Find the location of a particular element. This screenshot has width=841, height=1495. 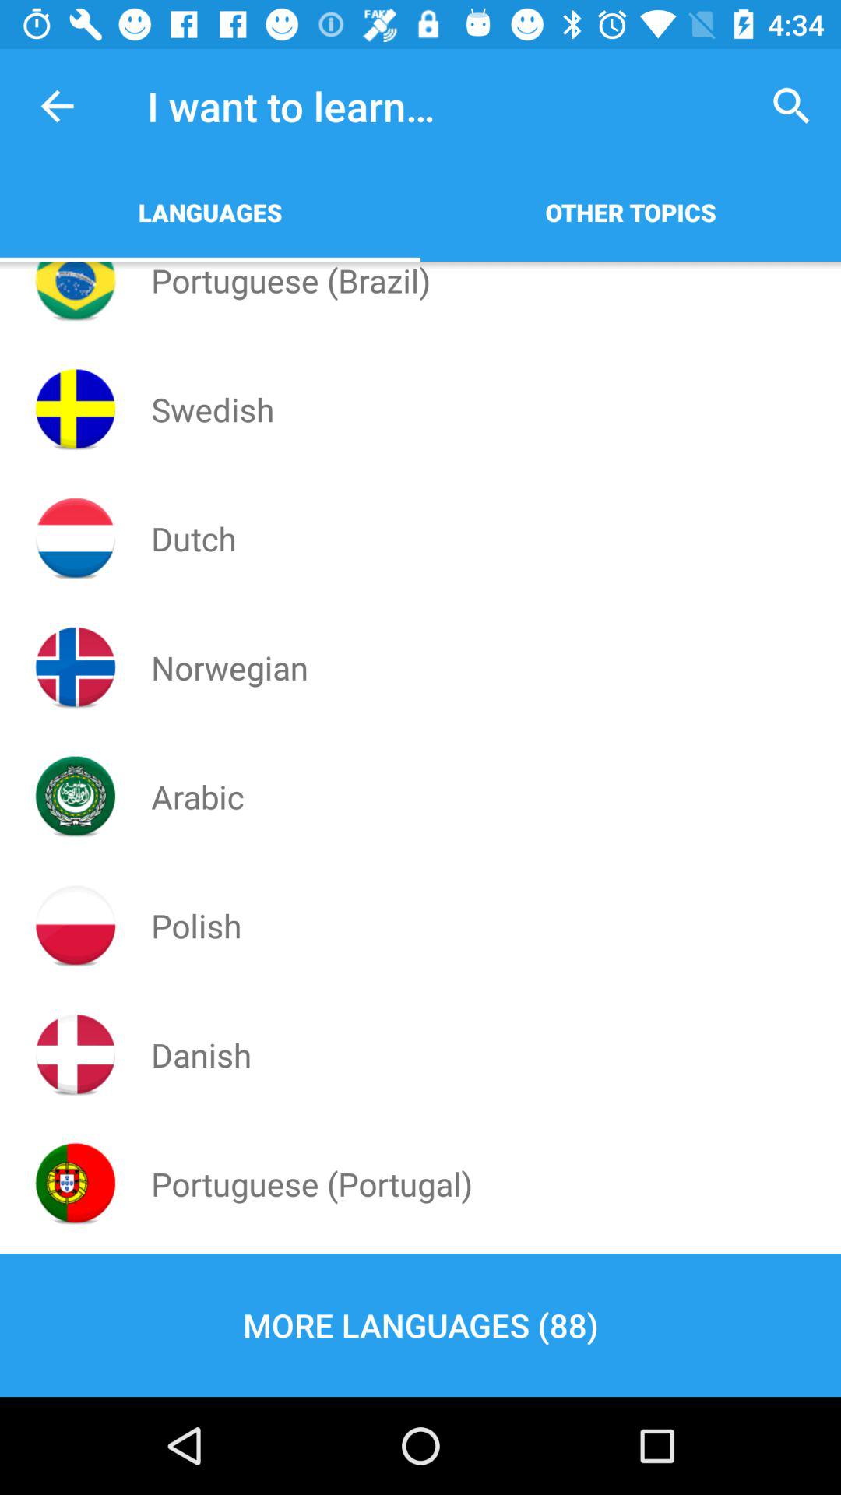

turn on more languages (88) is located at coordinates (420, 1325).